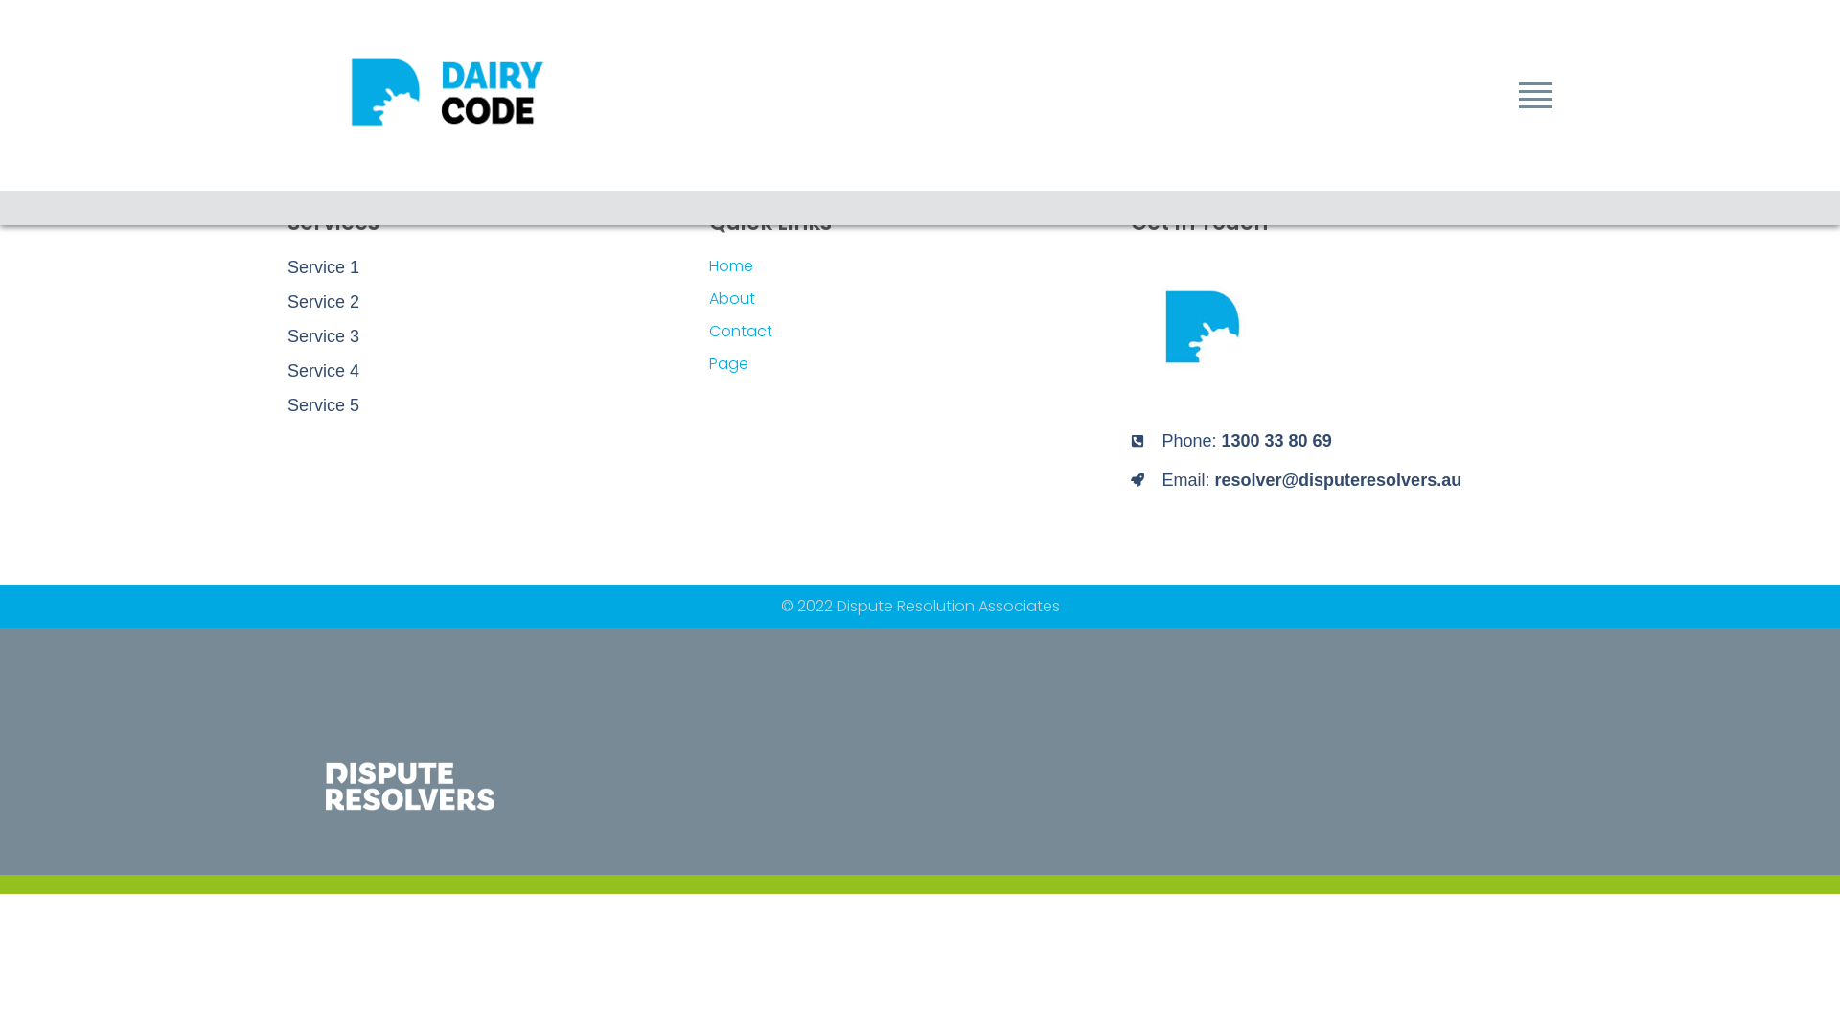  Describe the element at coordinates (498, 267) in the screenshot. I see `Service 1` at that location.